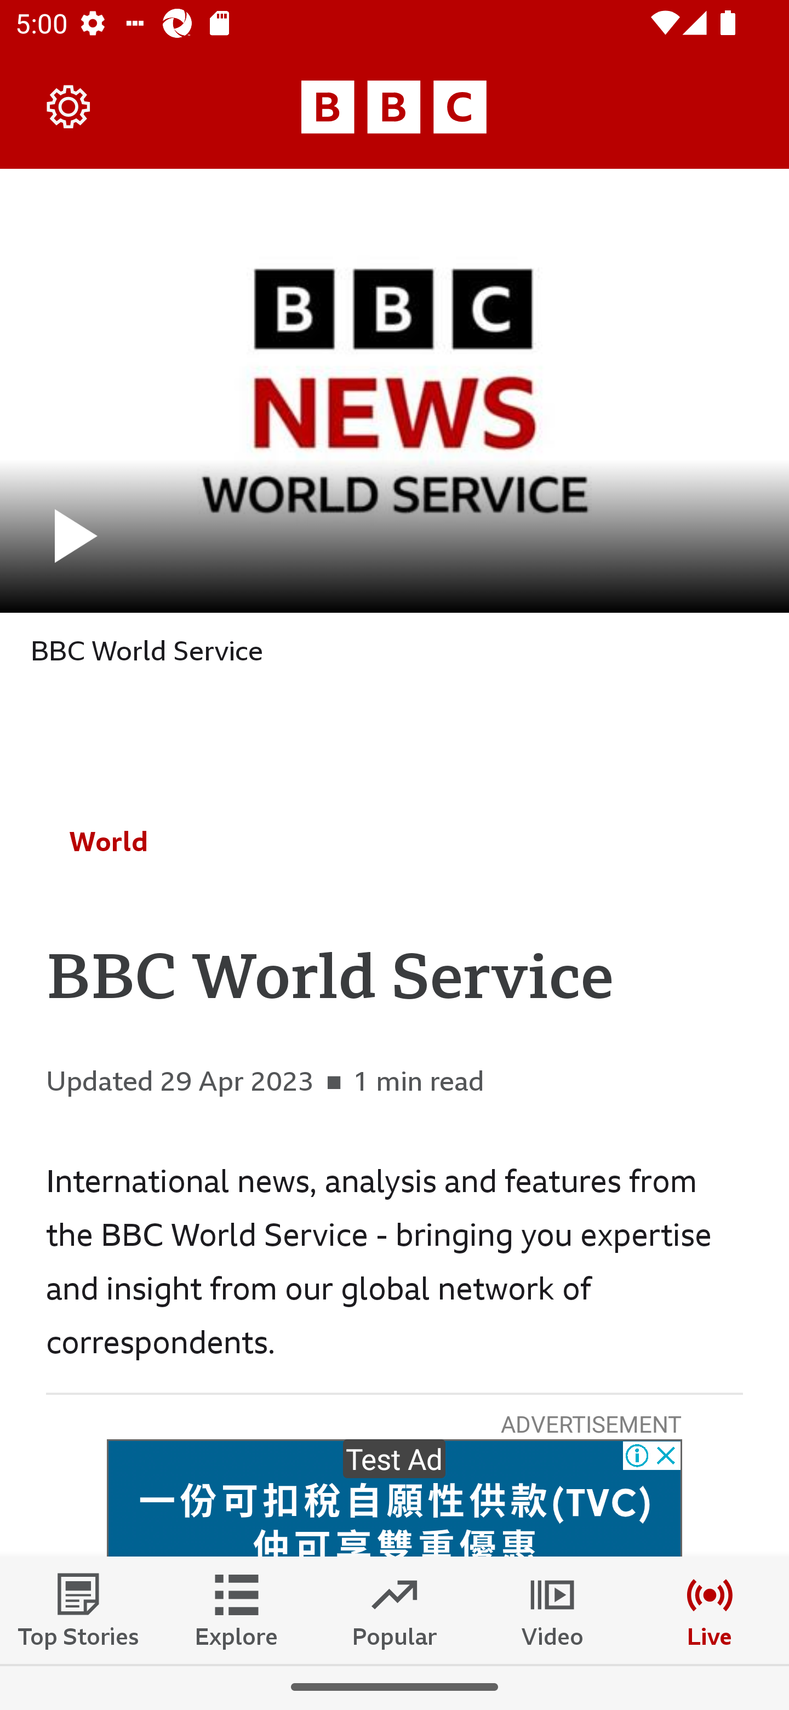 This screenshot has width=789, height=1710. Describe the element at coordinates (552, 1610) in the screenshot. I see `Video` at that location.